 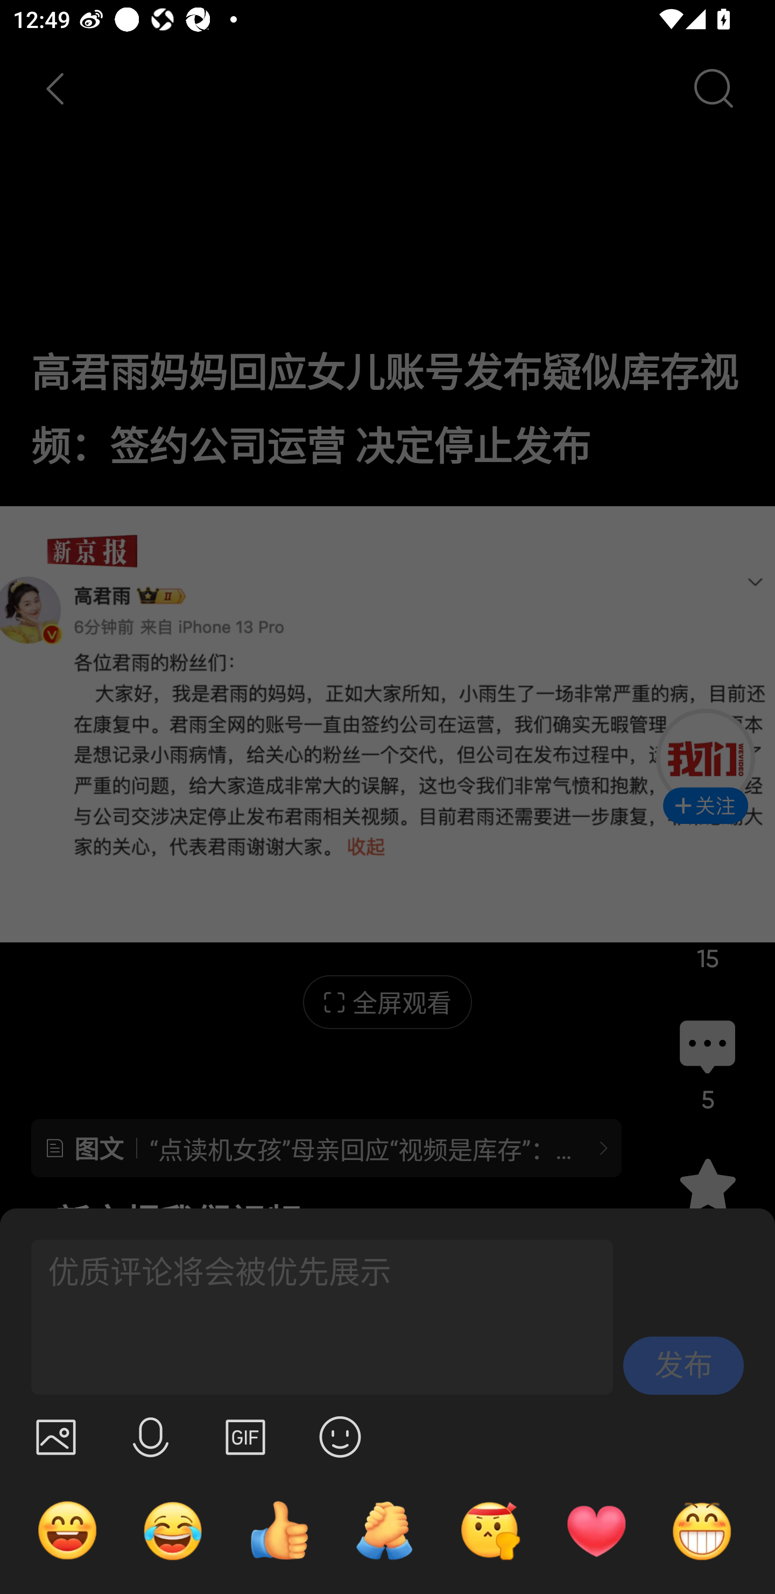 I want to click on 哭笑, so click(x=173, y=1530).